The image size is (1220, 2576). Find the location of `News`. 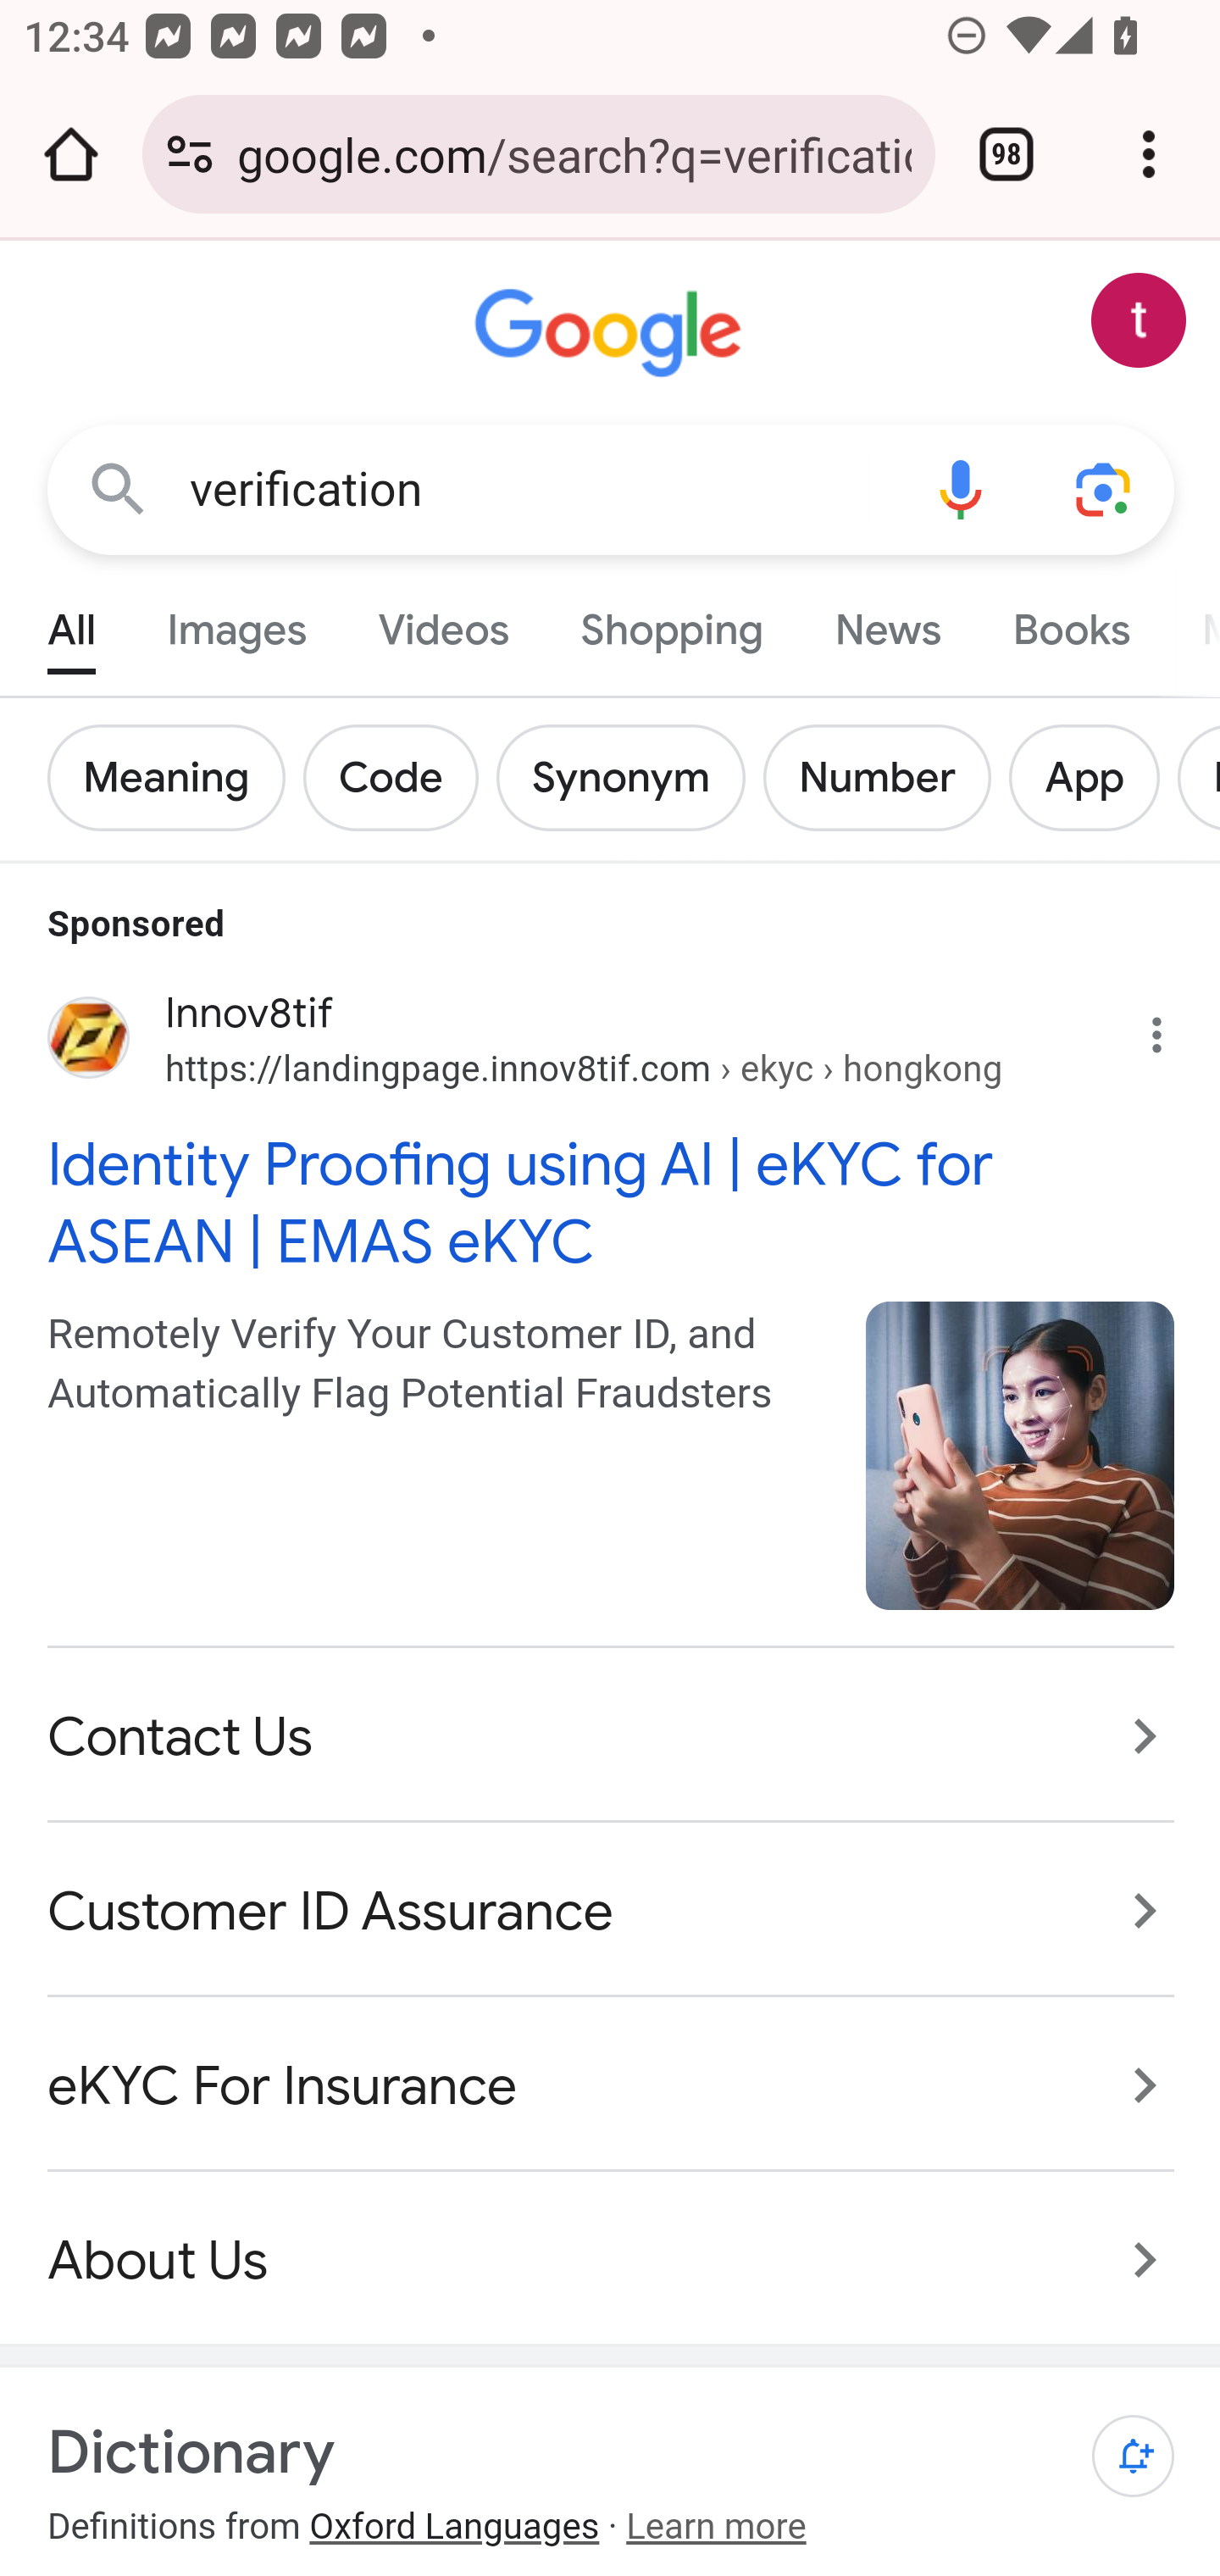

News is located at coordinates (887, 622).